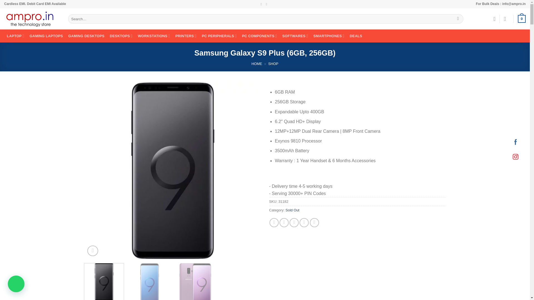  I want to click on Share on Facebook, so click(274, 222).